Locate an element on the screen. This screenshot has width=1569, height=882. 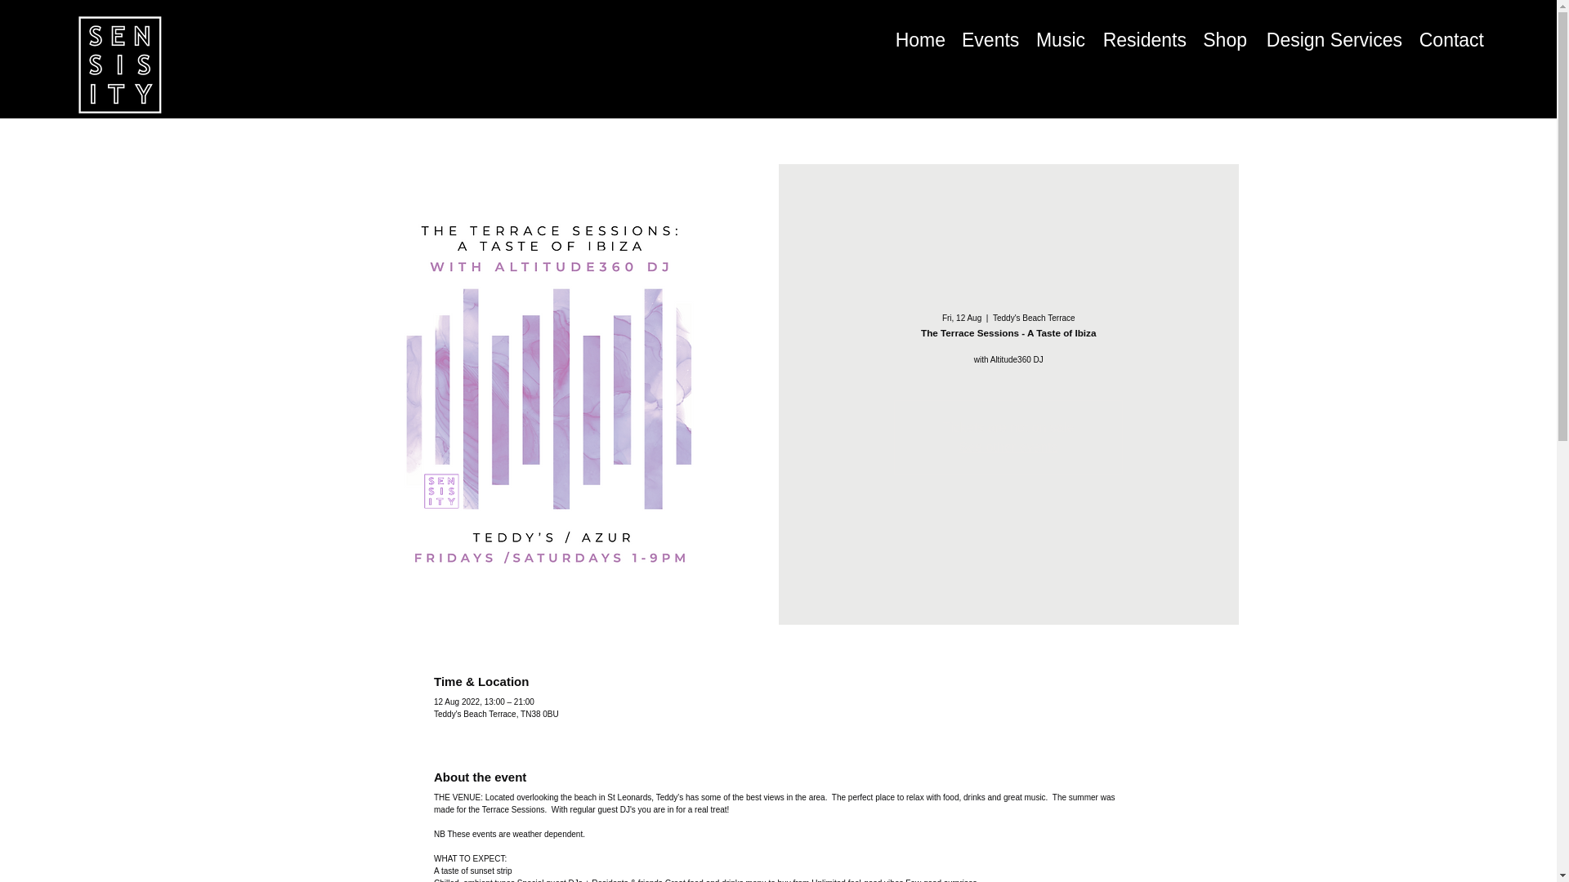
Home is located at coordinates (920, 39).